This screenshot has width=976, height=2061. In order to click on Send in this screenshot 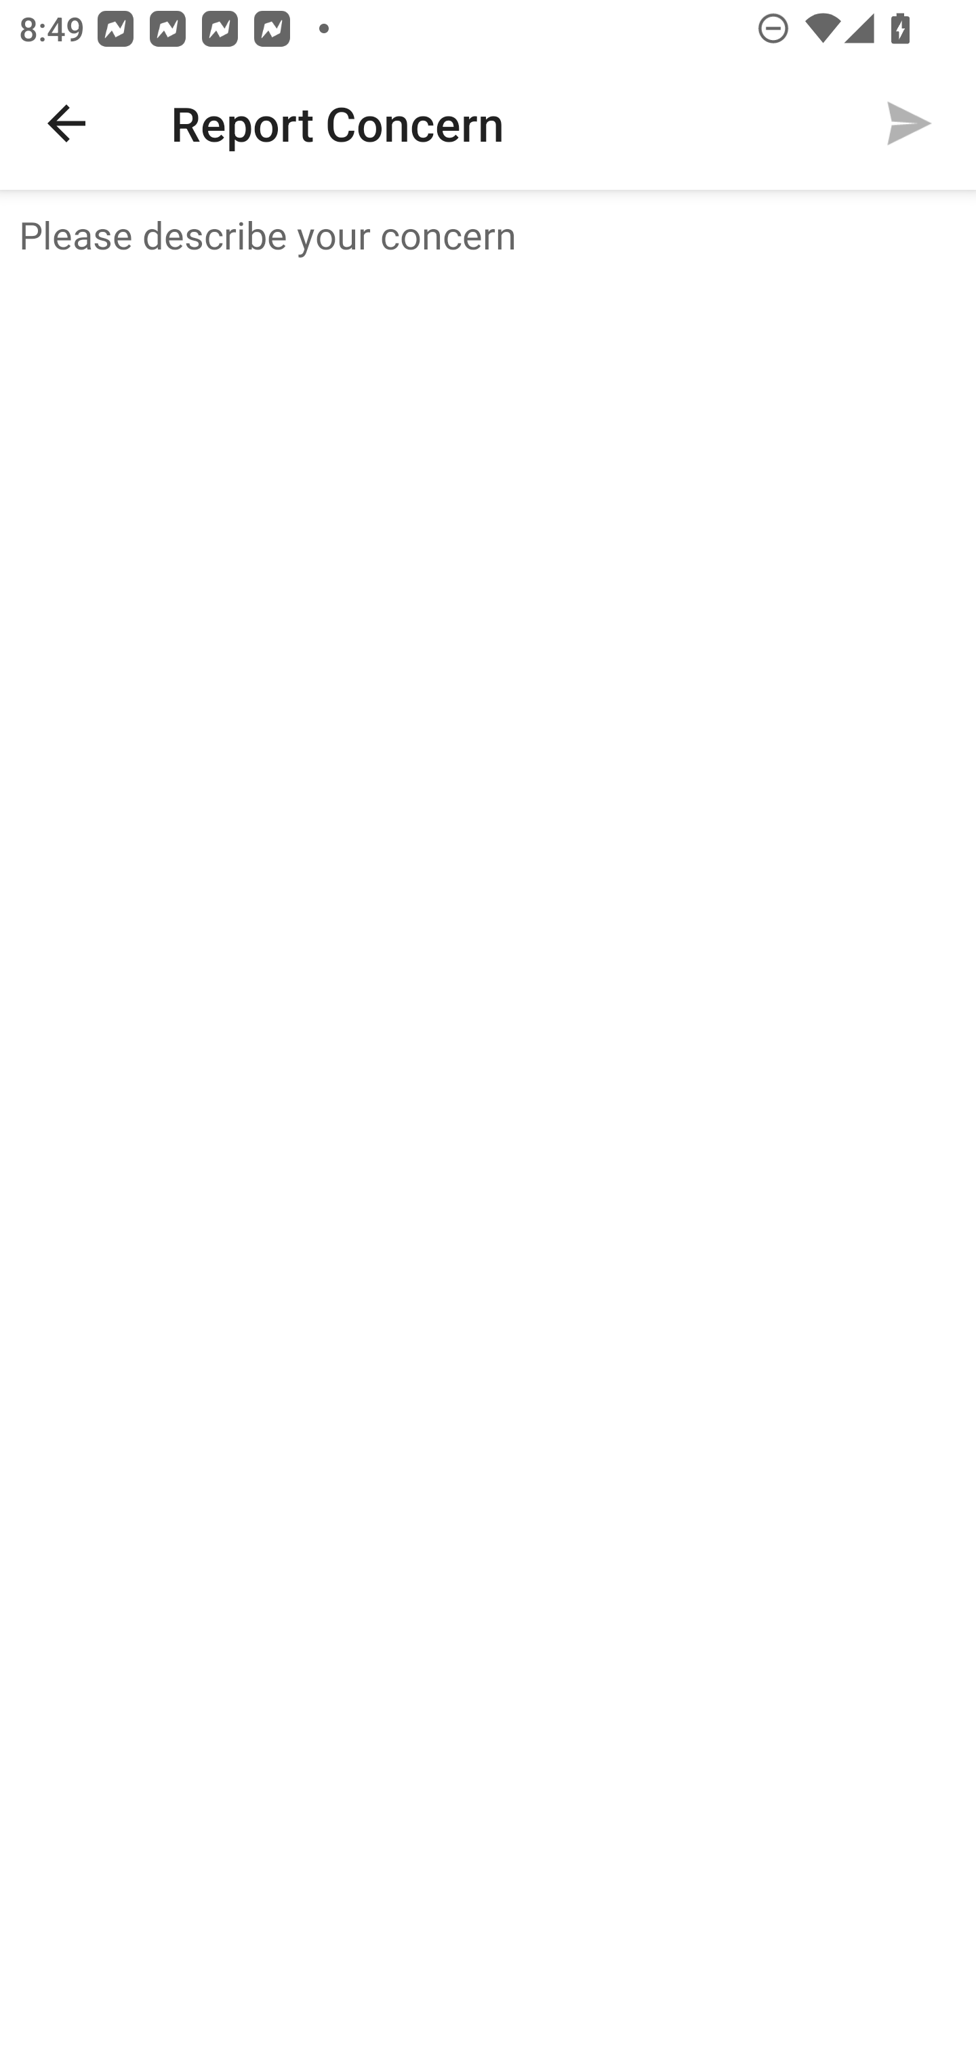, I will do `click(910, 123)`.